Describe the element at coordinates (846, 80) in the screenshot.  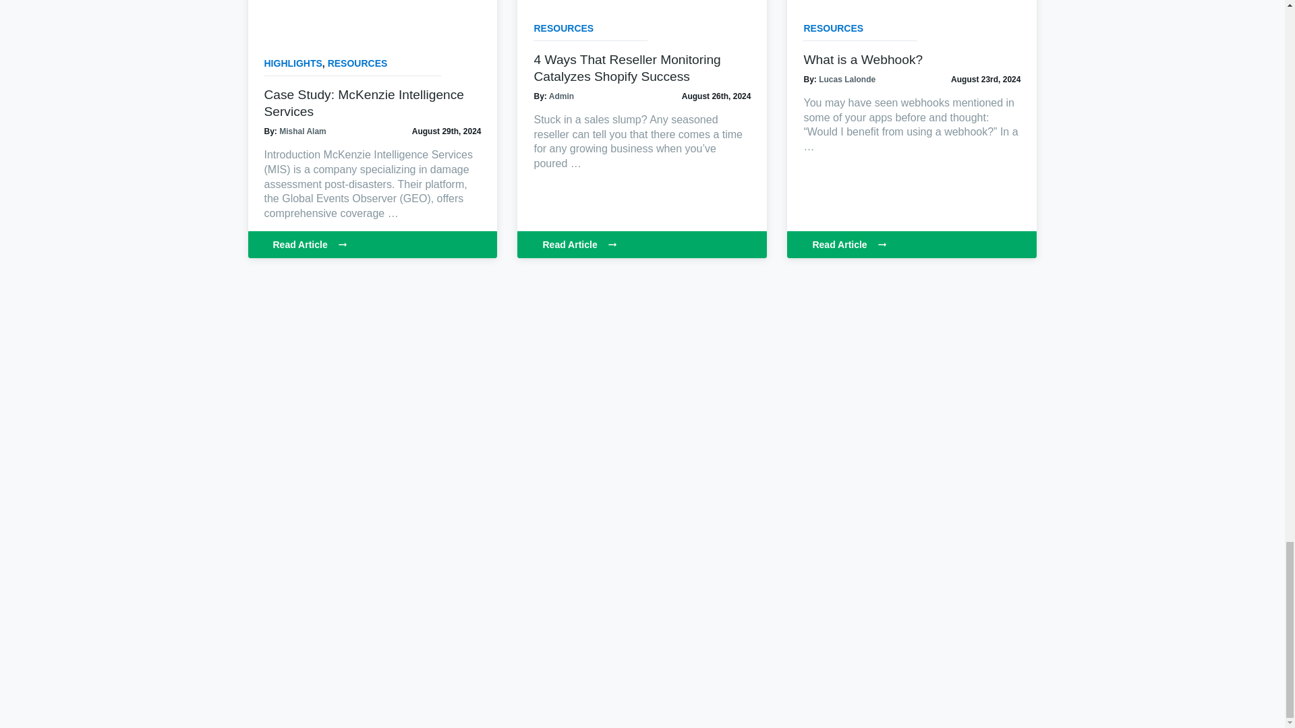
I see `Lucas Lalonde` at that location.